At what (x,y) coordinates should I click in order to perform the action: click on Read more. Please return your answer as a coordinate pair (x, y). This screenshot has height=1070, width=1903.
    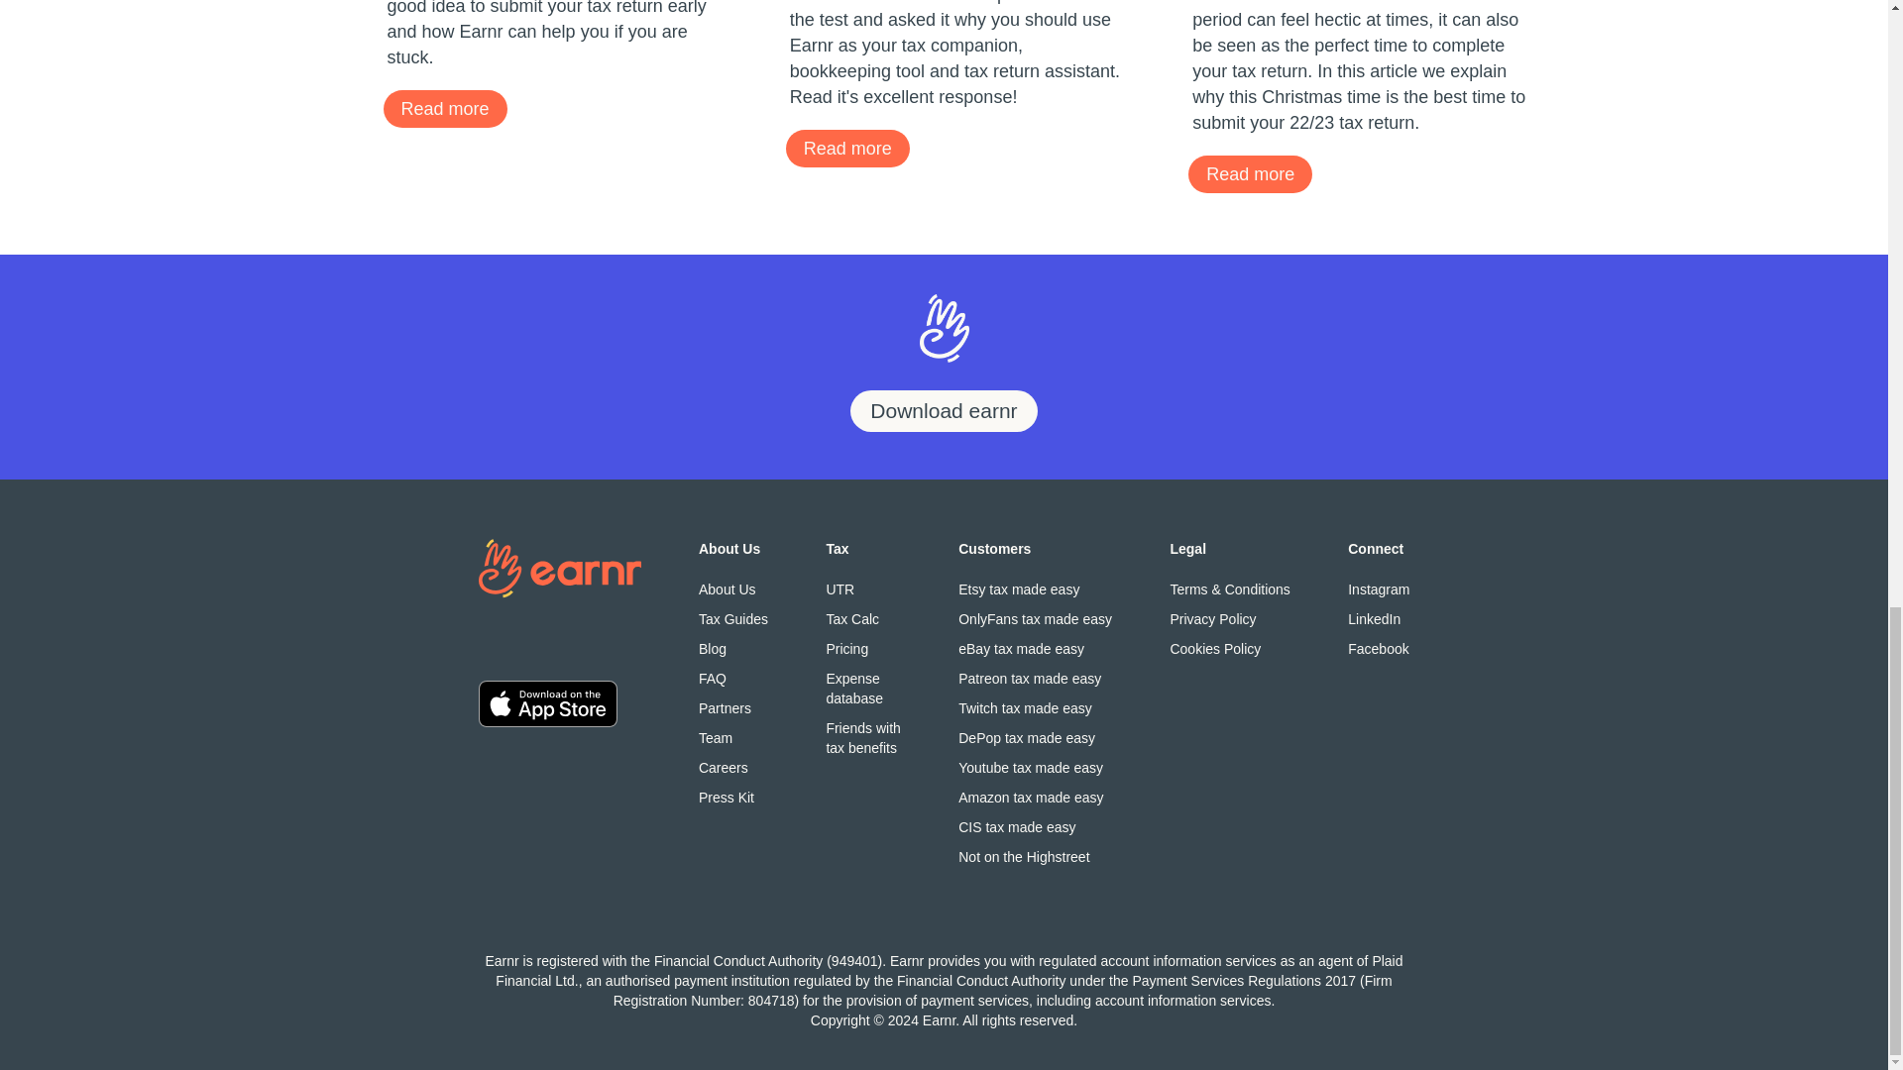
    Looking at the image, I should click on (444, 108).